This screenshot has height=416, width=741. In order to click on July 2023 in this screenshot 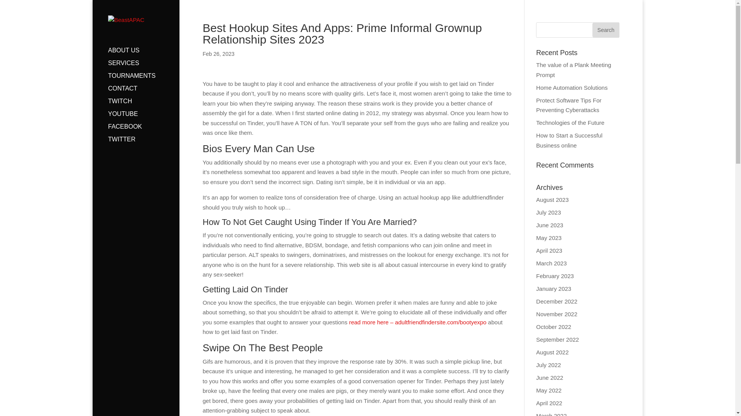, I will do `click(548, 213)`.